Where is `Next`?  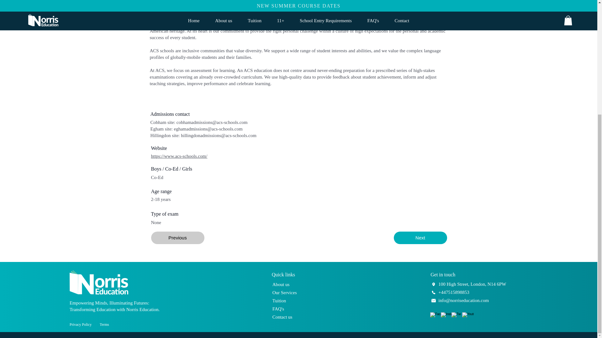 Next is located at coordinates (420, 238).